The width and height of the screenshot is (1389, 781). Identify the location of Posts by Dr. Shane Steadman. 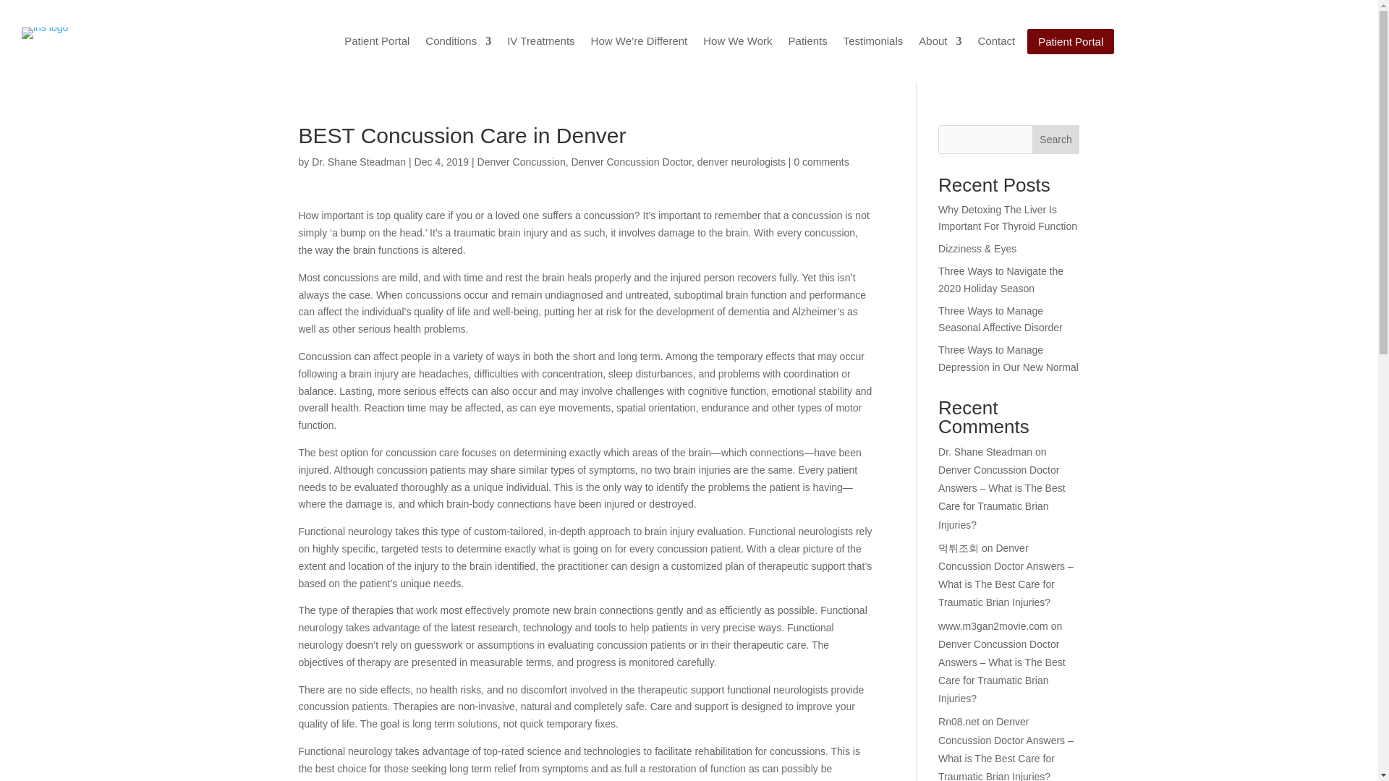
(358, 162).